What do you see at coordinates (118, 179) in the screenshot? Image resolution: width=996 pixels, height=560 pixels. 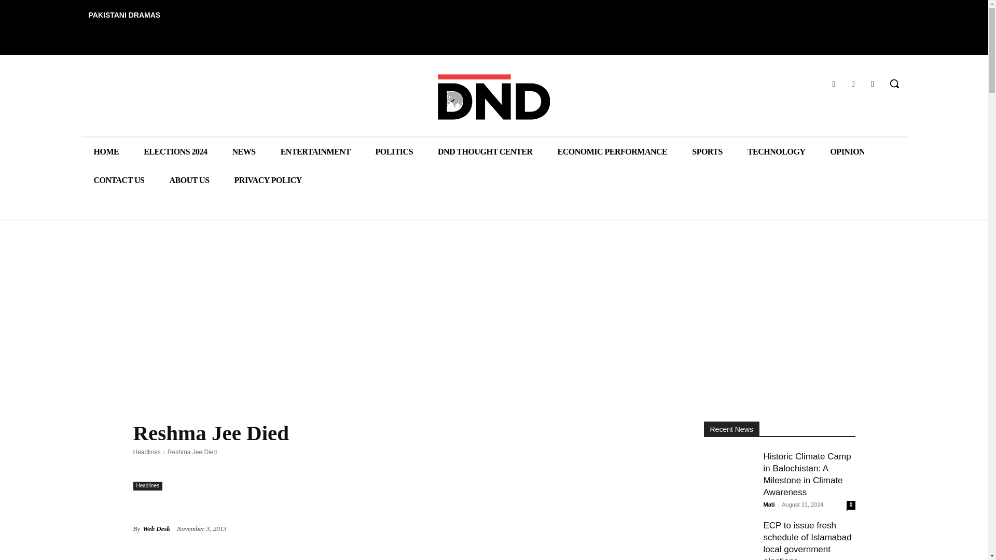 I see `CONTACT US` at bounding box center [118, 179].